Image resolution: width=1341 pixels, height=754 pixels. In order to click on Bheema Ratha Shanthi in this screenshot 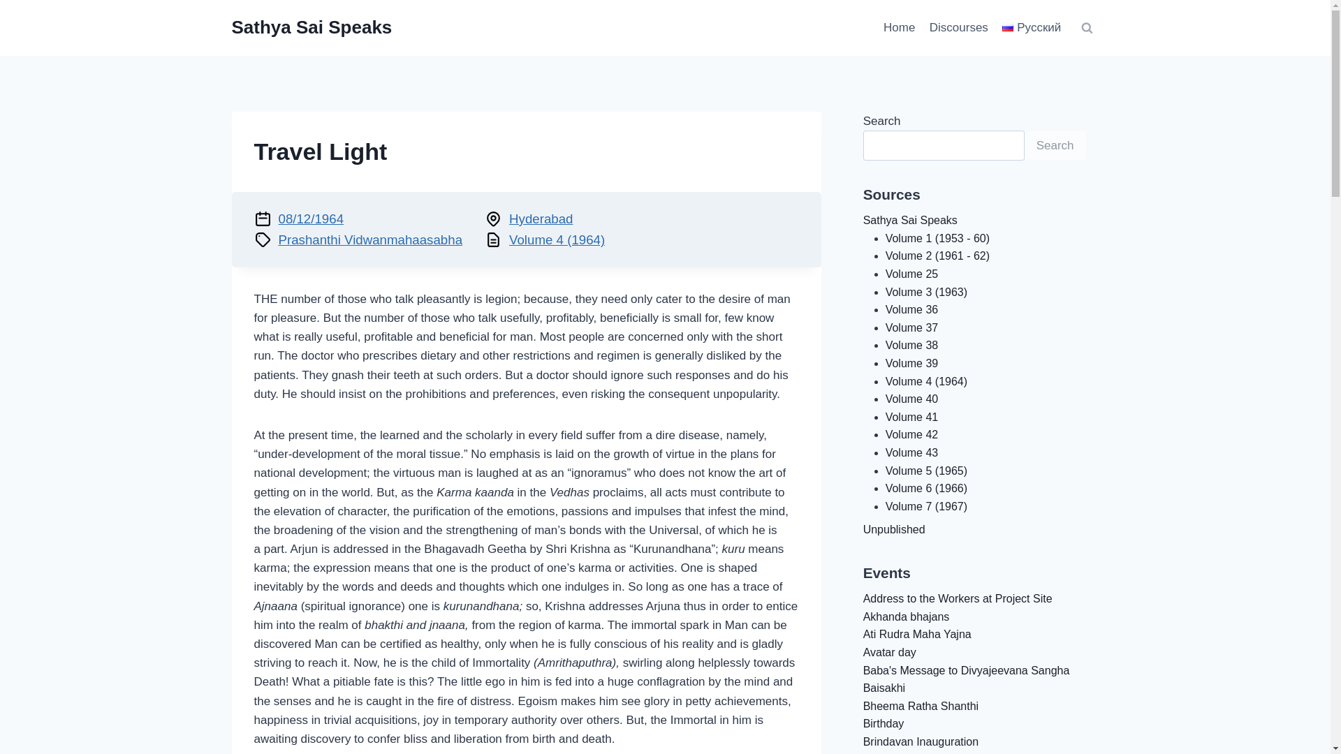, I will do `click(921, 706)`.